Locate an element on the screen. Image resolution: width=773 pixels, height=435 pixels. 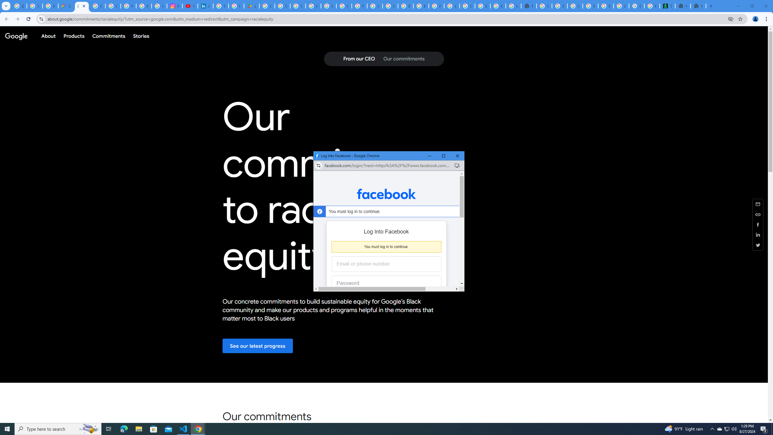
See our latest progress is located at coordinates (258, 346).